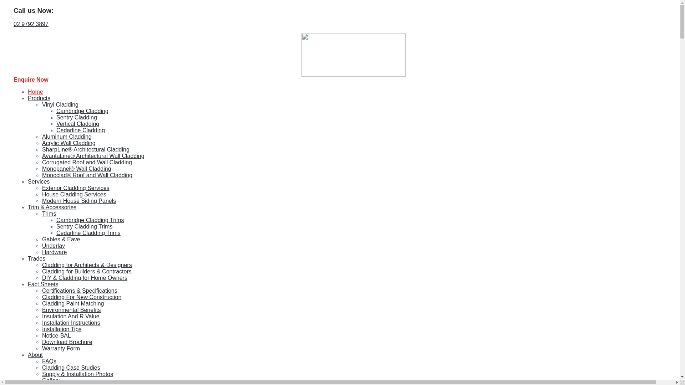 Image resolution: width=685 pixels, height=385 pixels. Describe the element at coordinates (87, 265) in the screenshot. I see `Cladding for Architects & Designers` at that location.